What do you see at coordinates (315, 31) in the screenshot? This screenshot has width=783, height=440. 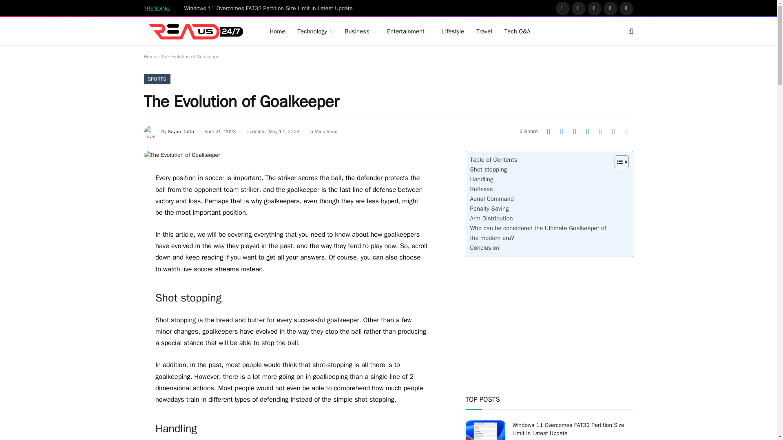 I see `Technology` at bounding box center [315, 31].